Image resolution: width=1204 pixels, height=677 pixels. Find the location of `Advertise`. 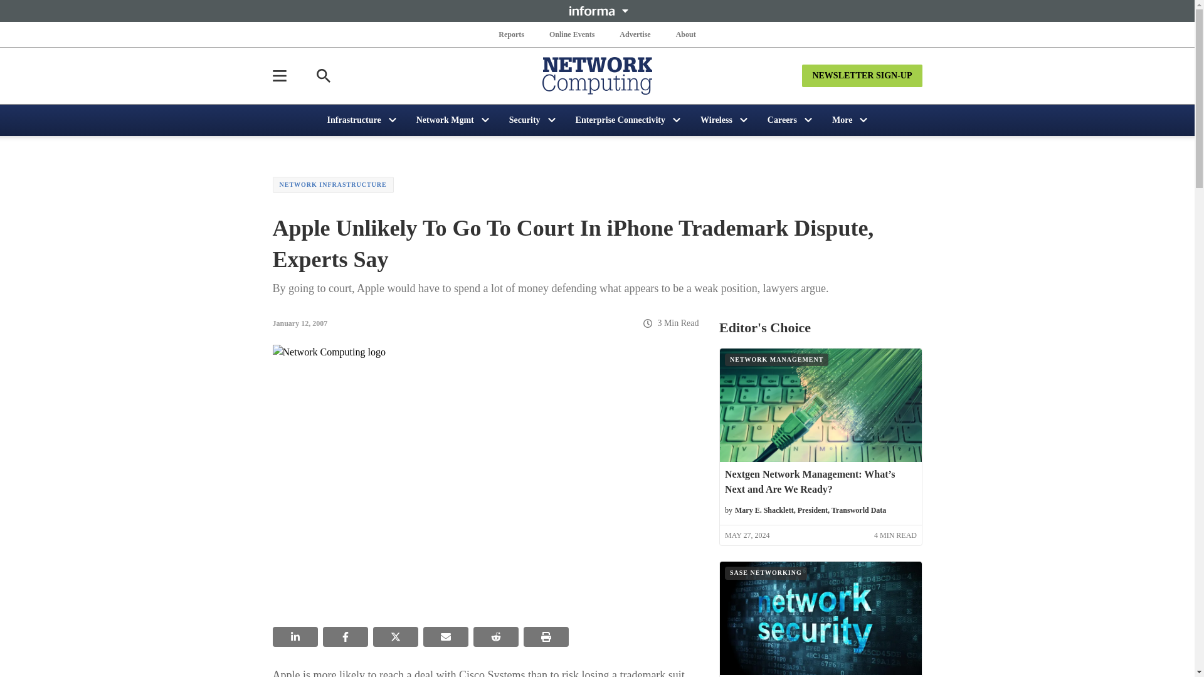

Advertise is located at coordinates (635, 34).